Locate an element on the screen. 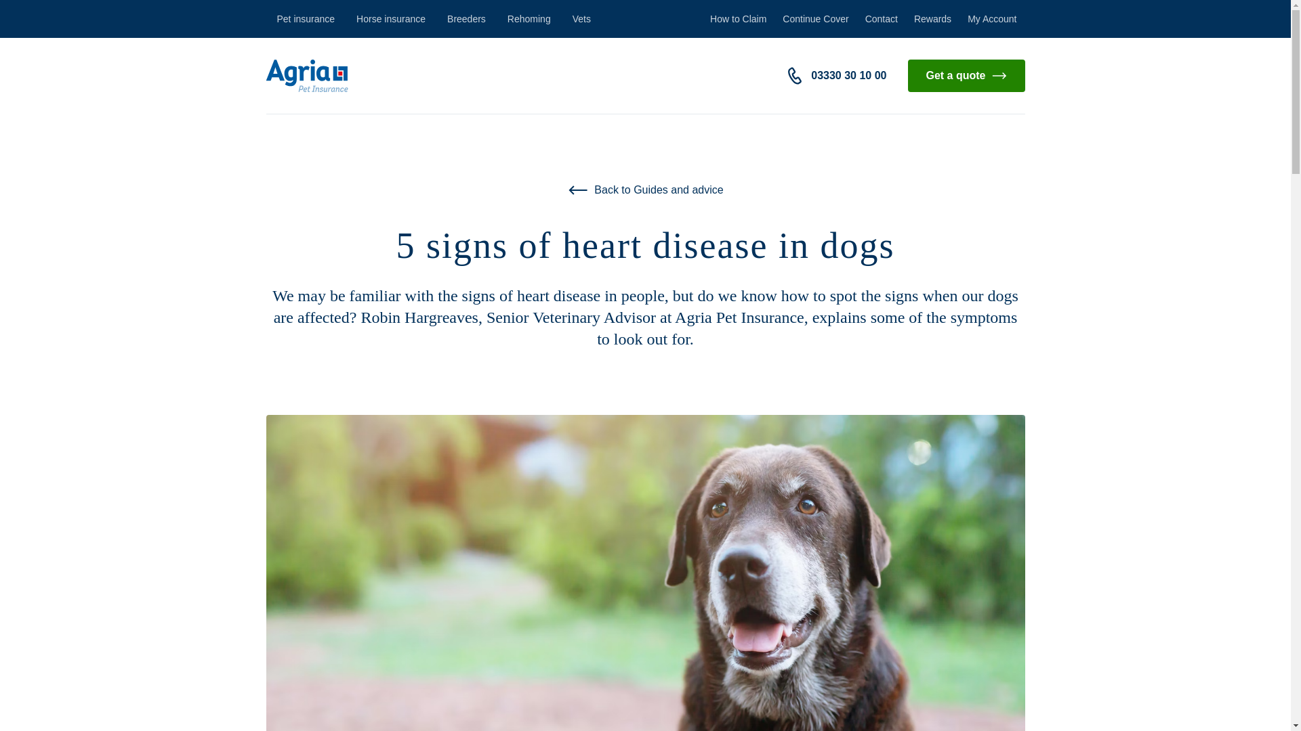  Contact is located at coordinates (881, 19).